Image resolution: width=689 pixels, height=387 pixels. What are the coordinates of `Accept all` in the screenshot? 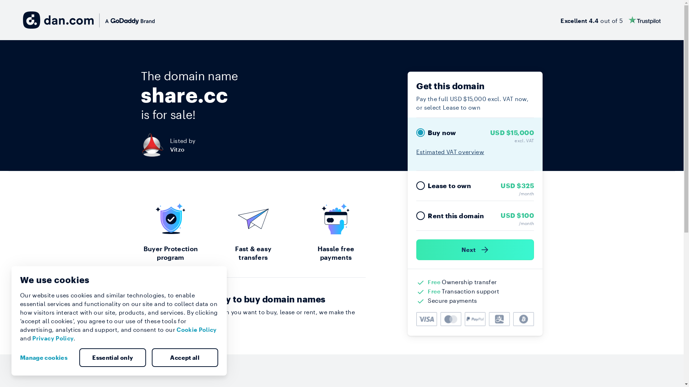 It's located at (185, 358).